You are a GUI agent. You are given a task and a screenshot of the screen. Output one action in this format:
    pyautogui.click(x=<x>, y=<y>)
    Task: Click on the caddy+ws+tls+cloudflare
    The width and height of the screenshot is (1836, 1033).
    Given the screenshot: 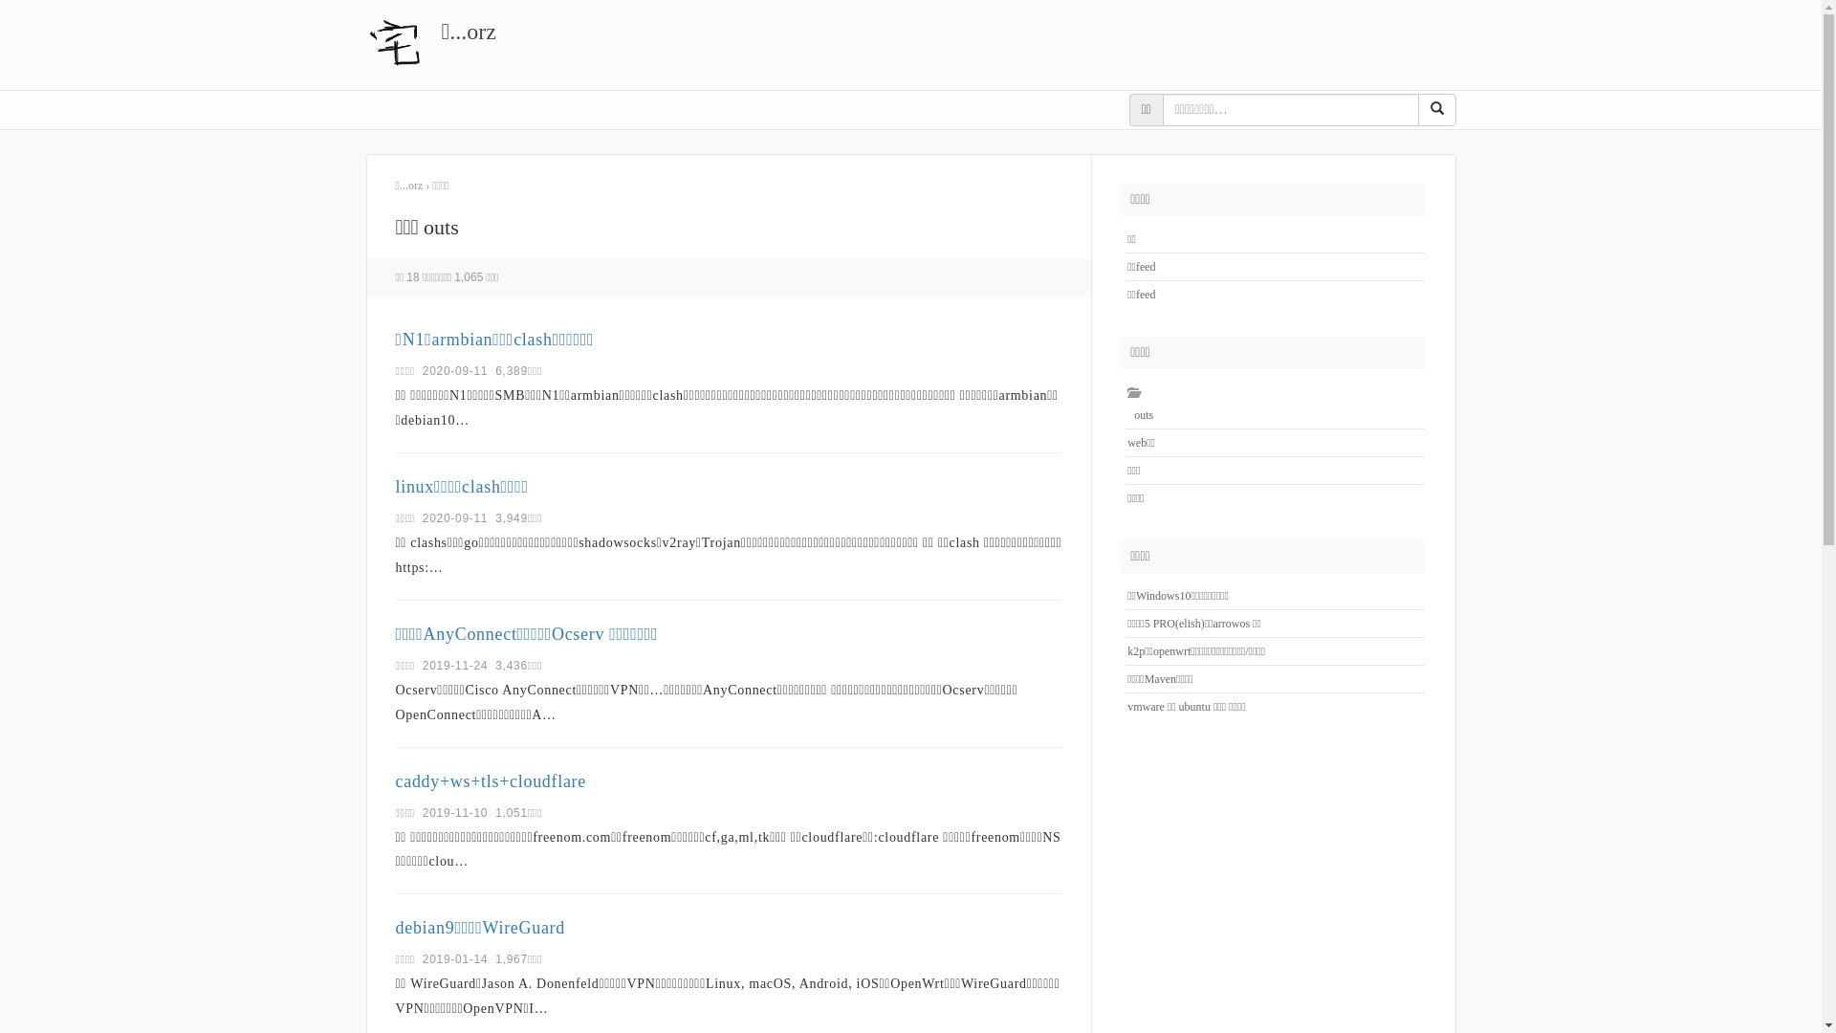 What is the action you would take?
    pyautogui.click(x=492, y=781)
    